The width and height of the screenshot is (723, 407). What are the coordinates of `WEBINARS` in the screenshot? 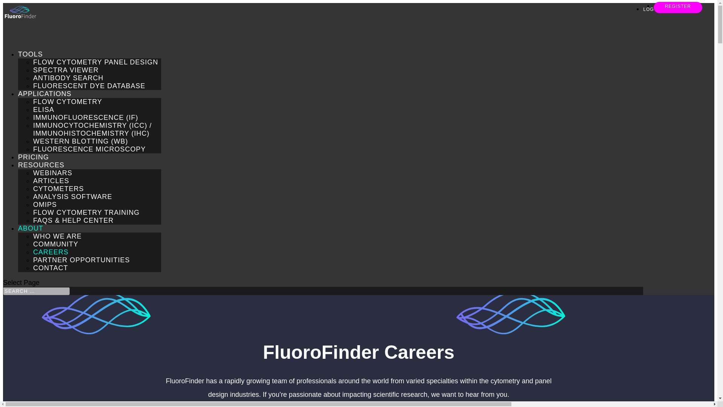 It's located at (53, 173).